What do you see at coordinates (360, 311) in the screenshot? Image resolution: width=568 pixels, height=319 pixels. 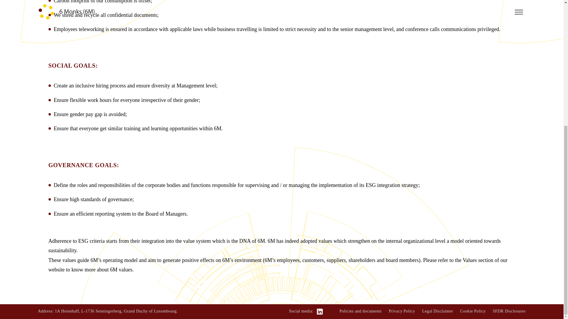 I see `Policies and documents` at bounding box center [360, 311].